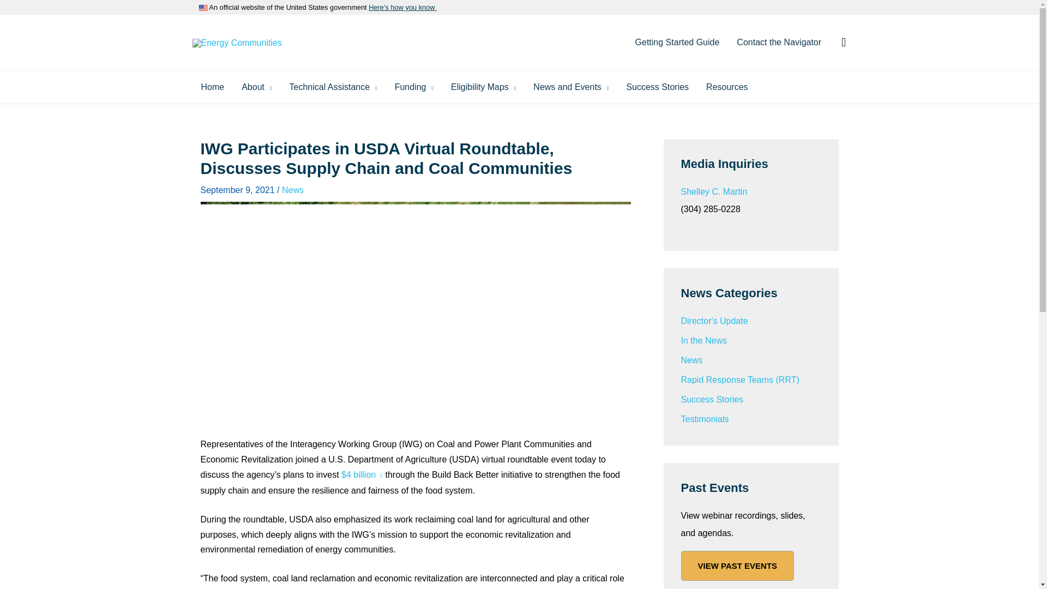  Describe the element at coordinates (570, 87) in the screenshot. I see `News and Events` at that location.